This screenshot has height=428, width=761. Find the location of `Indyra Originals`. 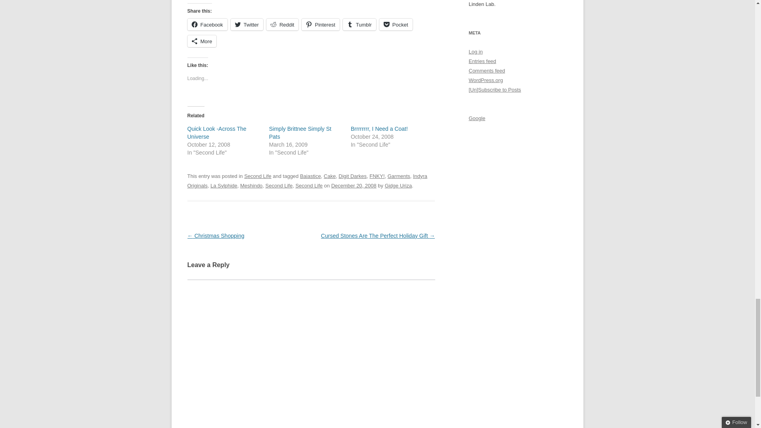

Indyra Originals is located at coordinates (307, 181).